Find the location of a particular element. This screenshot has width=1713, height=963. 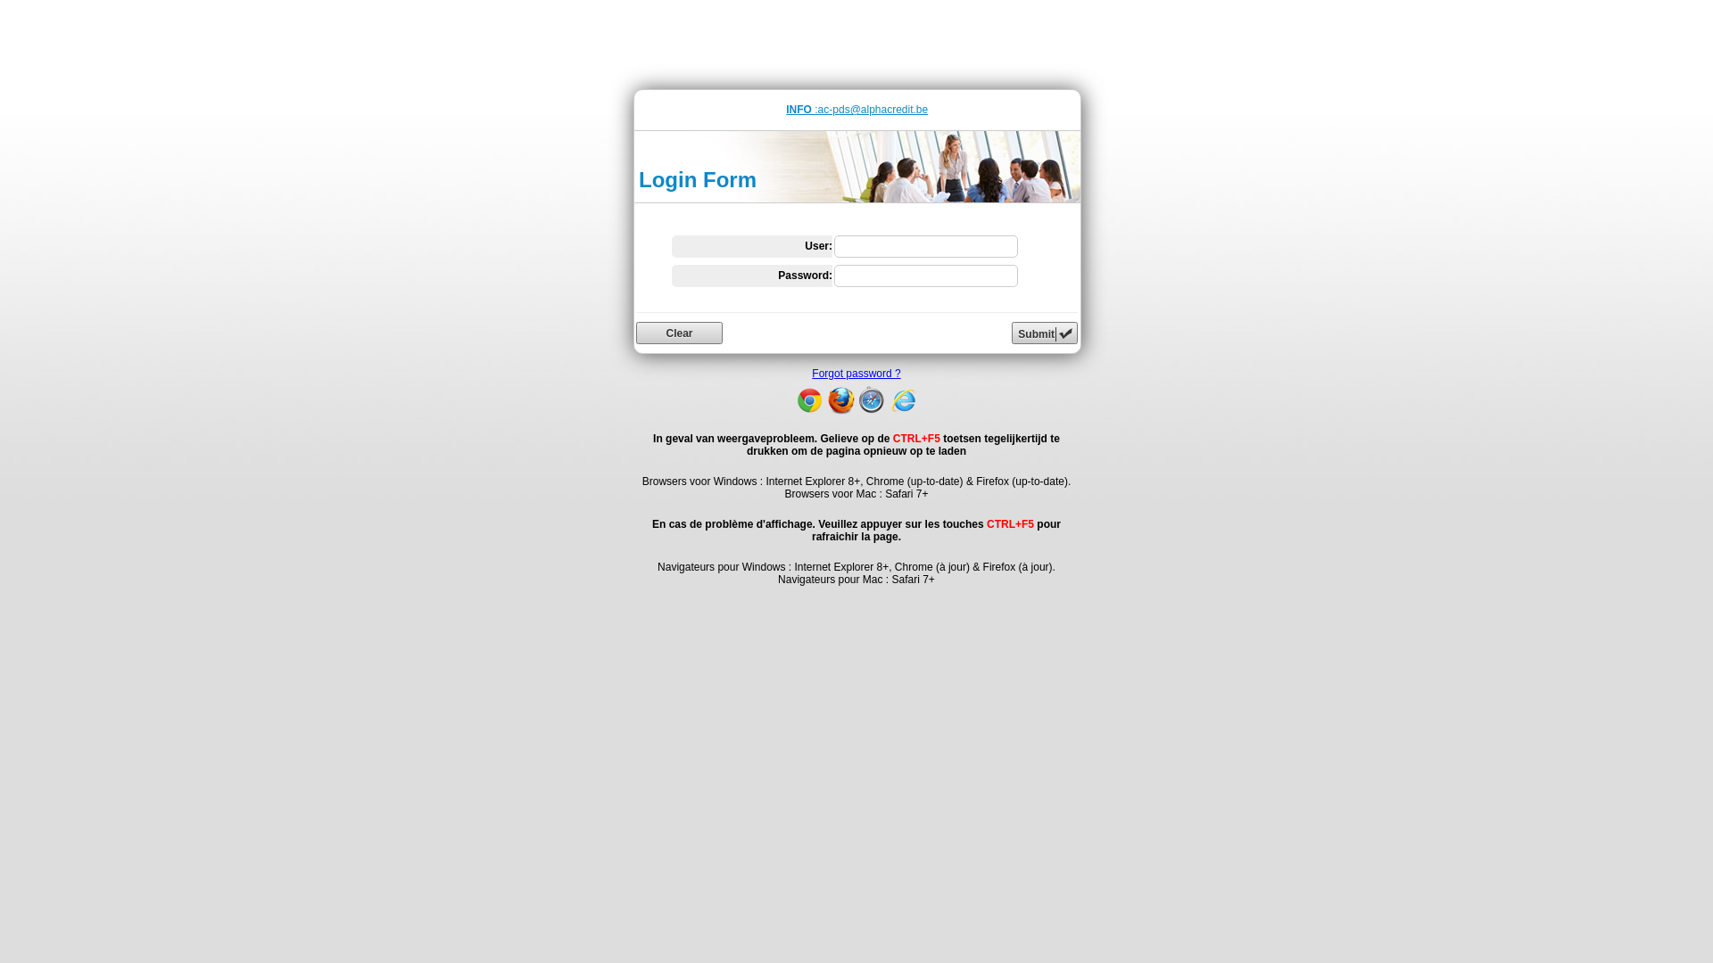

INFO :ac-pds@alphacredit.be is located at coordinates (856, 110).